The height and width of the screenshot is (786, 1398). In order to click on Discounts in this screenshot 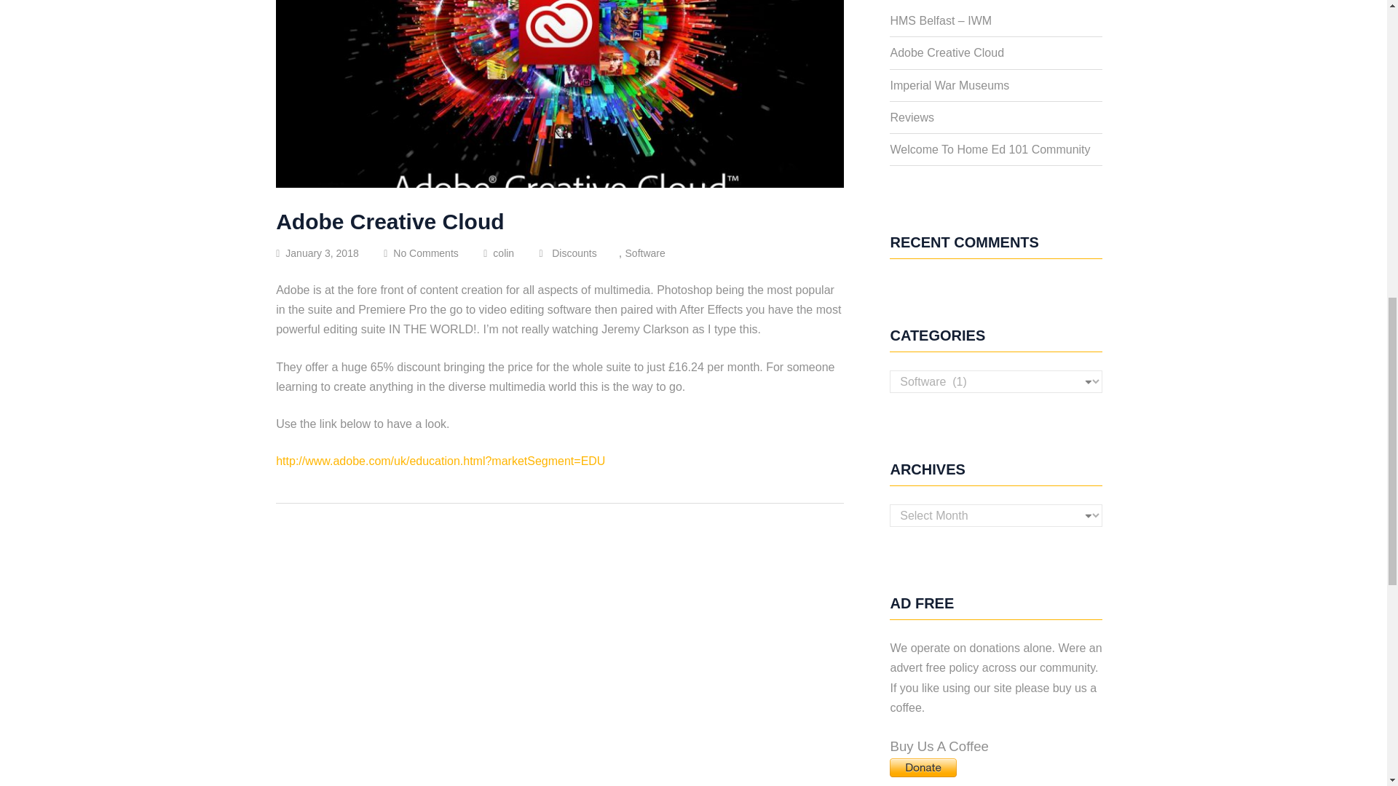, I will do `click(585, 253)`.